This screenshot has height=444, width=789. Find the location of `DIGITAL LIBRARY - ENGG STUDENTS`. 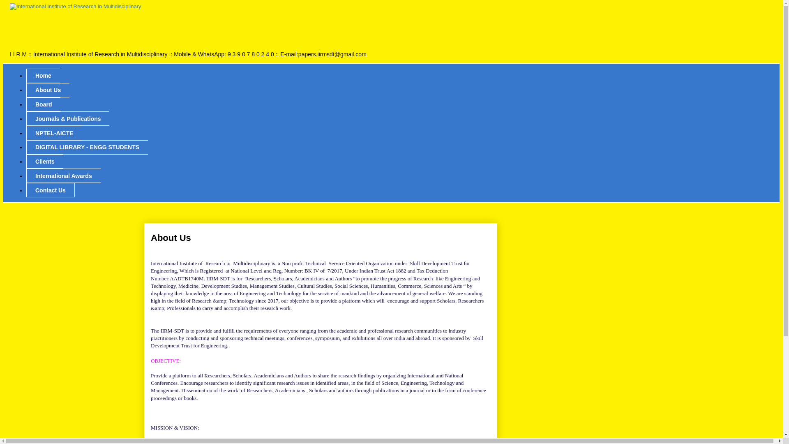

DIGITAL LIBRARY - ENGG STUDENTS is located at coordinates (87, 147).